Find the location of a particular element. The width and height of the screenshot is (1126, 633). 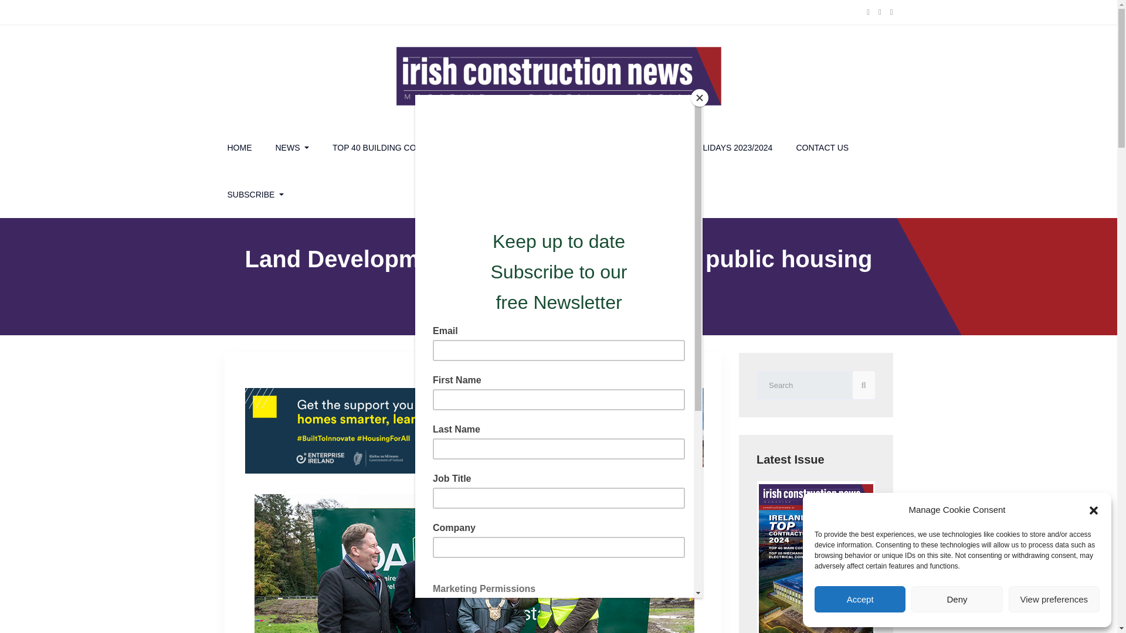

Accept is located at coordinates (860, 599).